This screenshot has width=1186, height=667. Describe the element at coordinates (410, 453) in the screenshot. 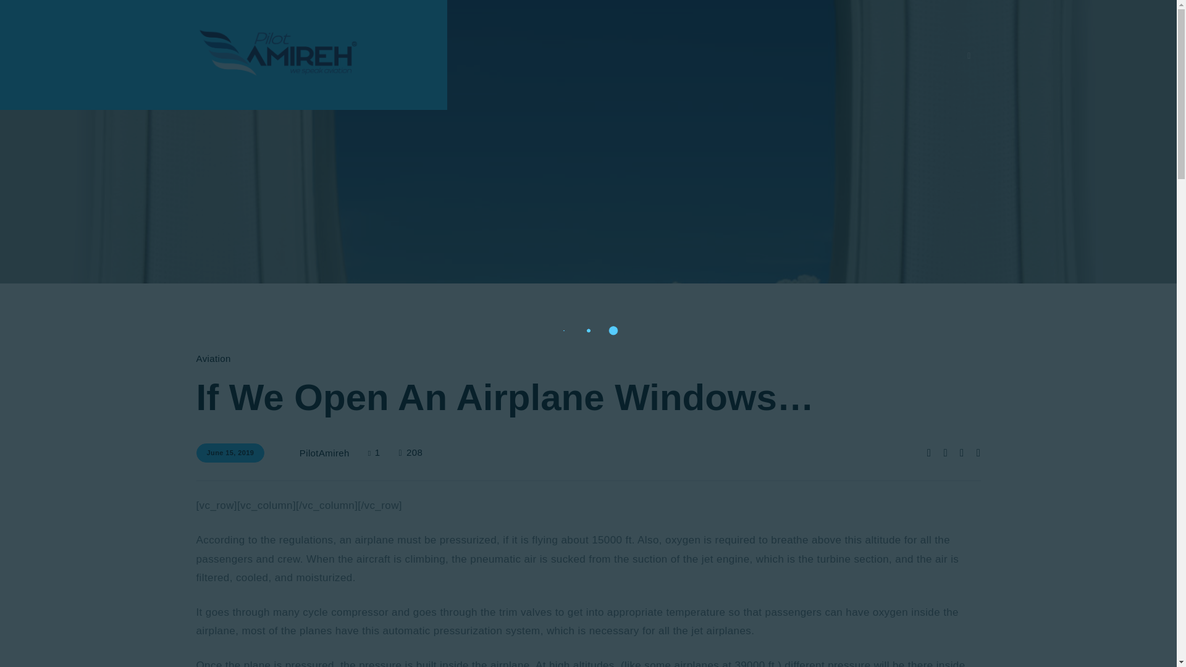

I see `208` at that location.